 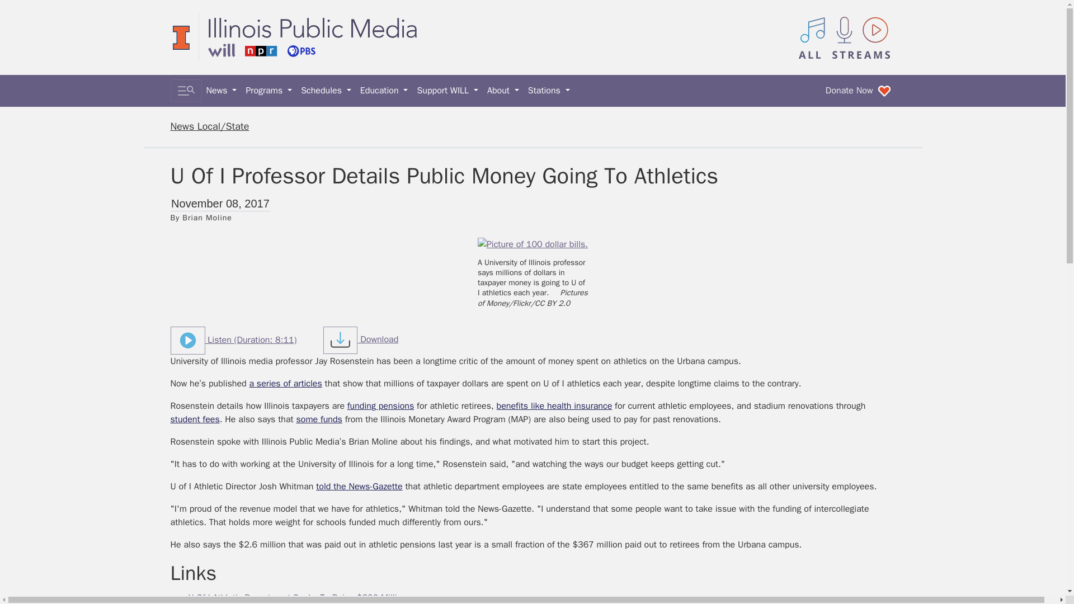 I want to click on Schedules, so click(x=326, y=91).